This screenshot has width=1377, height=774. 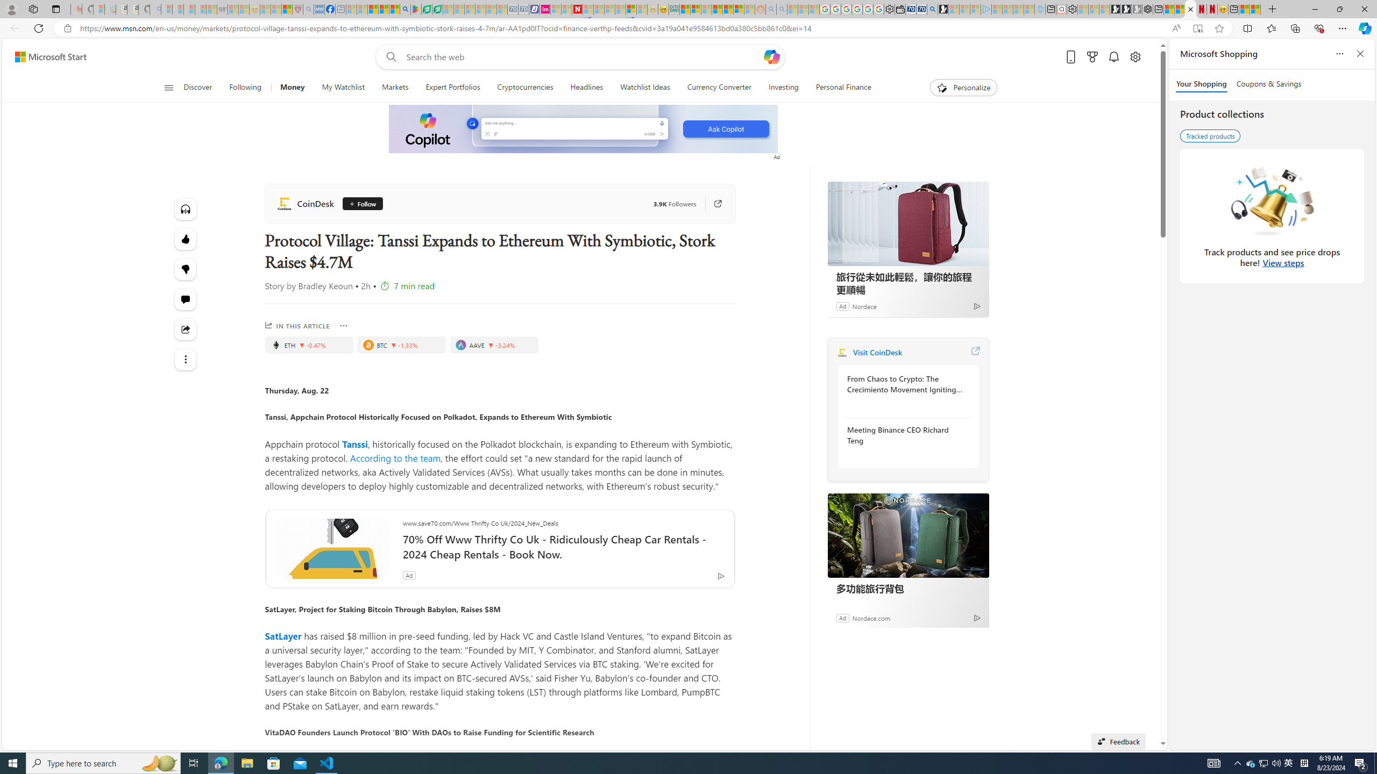 I want to click on Go to publisher's site, so click(x=712, y=204).